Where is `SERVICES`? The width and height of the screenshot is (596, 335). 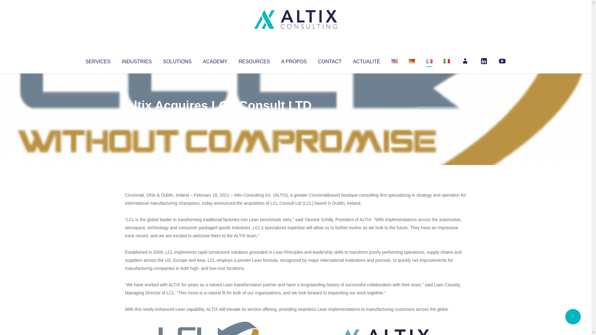
SERVICES is located at coordinates (97, 60).